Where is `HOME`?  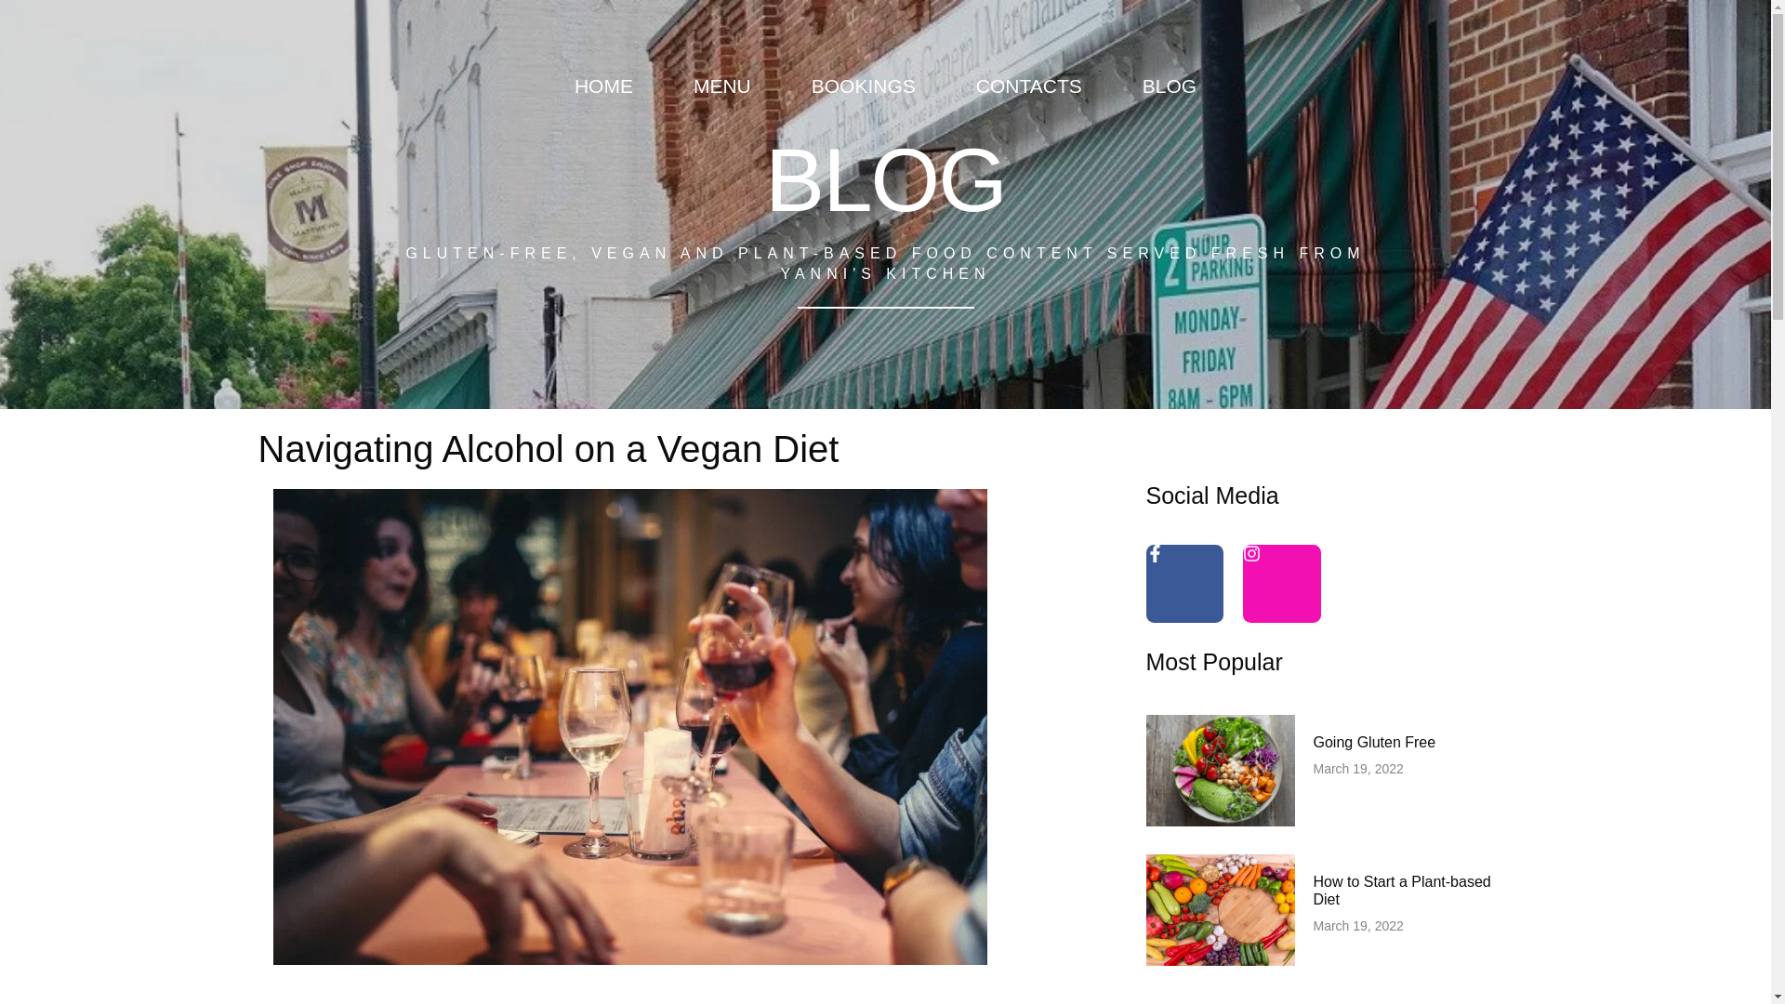 HOME is located at coordinates (602, 86).